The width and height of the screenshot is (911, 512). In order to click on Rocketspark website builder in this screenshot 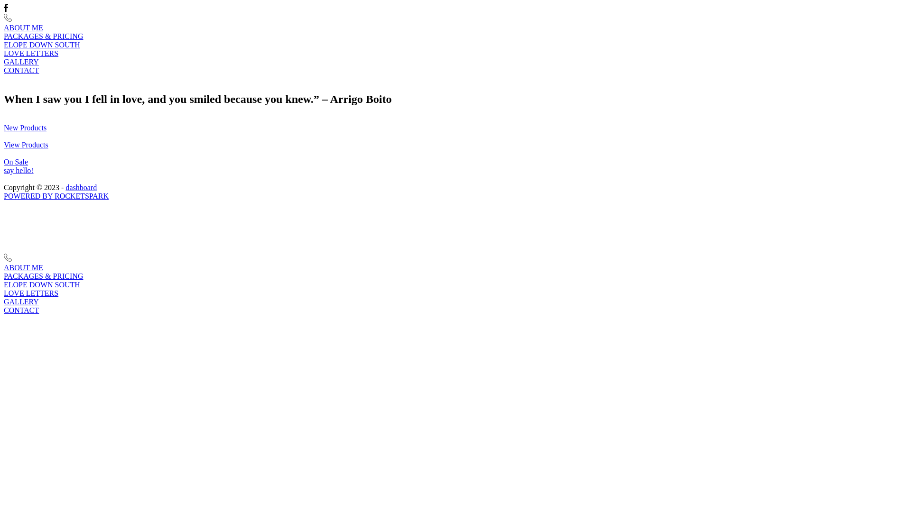, I will do `click(241, 249)`.